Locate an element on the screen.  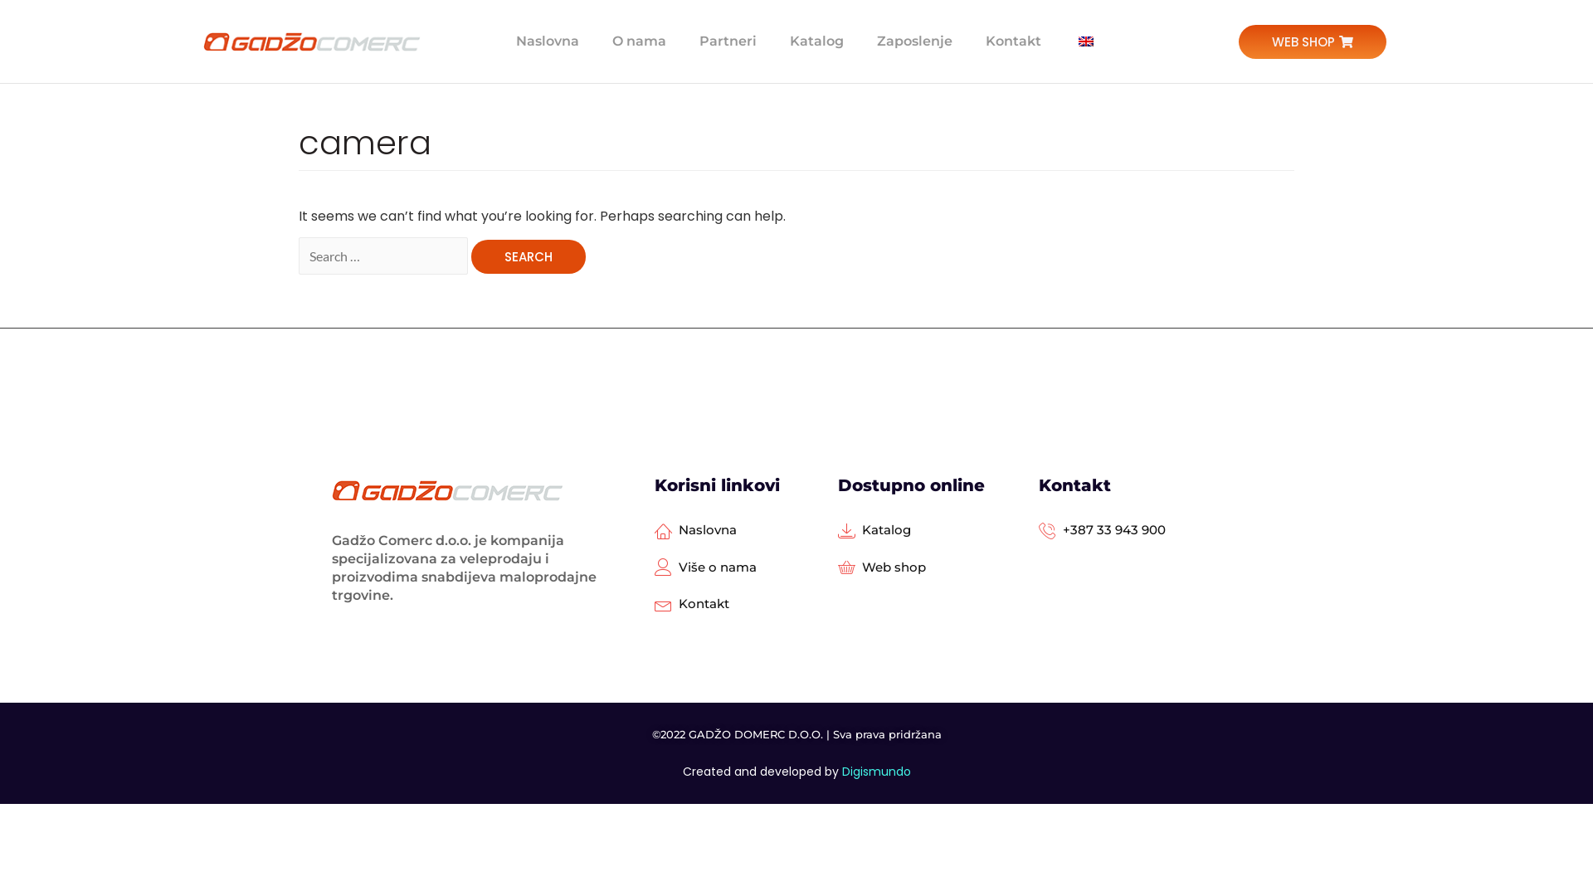
O nama is located at coordinates (639, 41).